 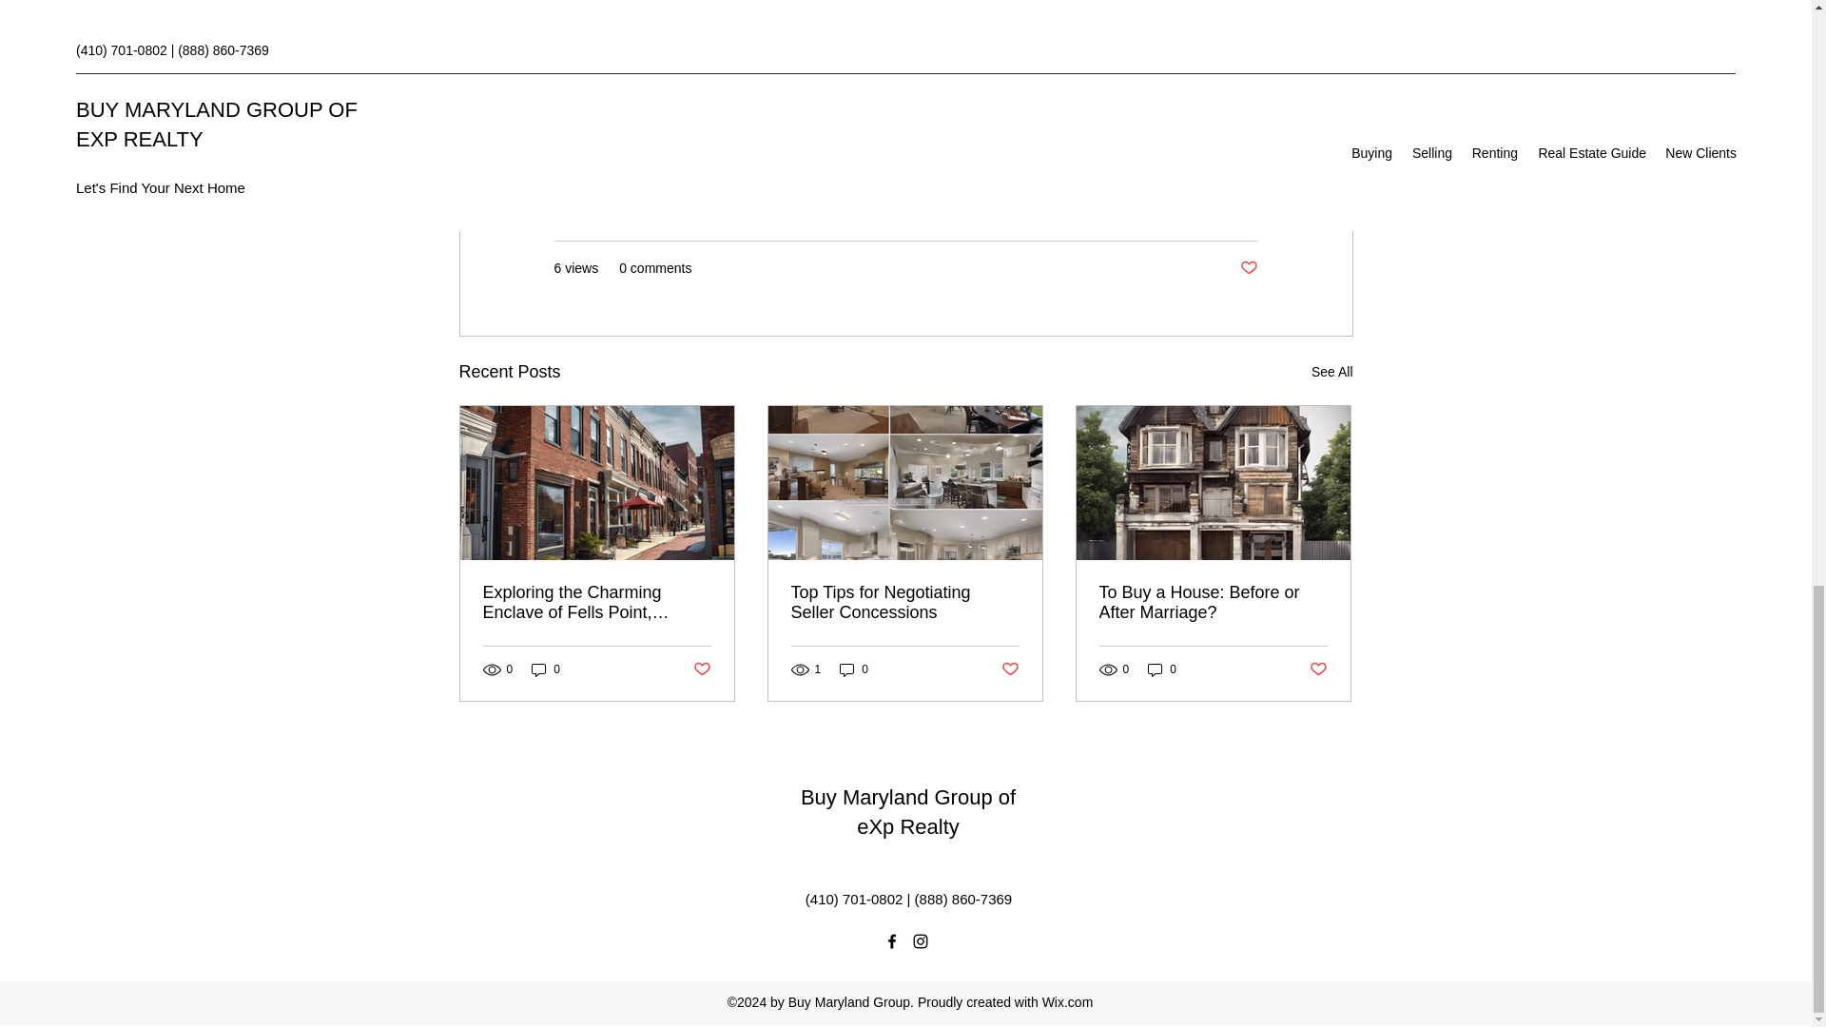 I want to click on 0, so click(x=546, y=669).